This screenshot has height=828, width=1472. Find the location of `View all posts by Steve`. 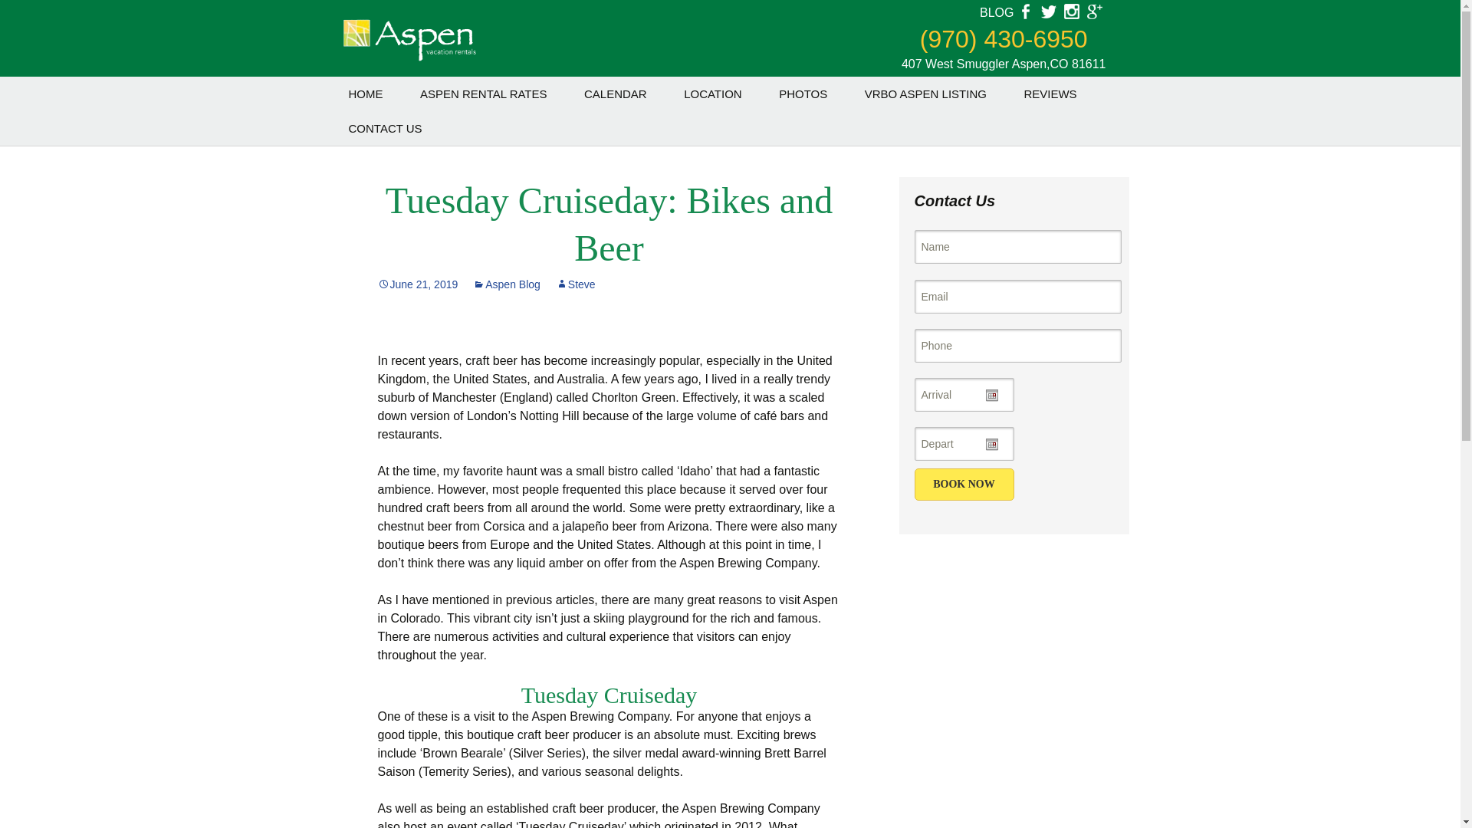

View all posts by Steve is located at coordinates (576, 284).